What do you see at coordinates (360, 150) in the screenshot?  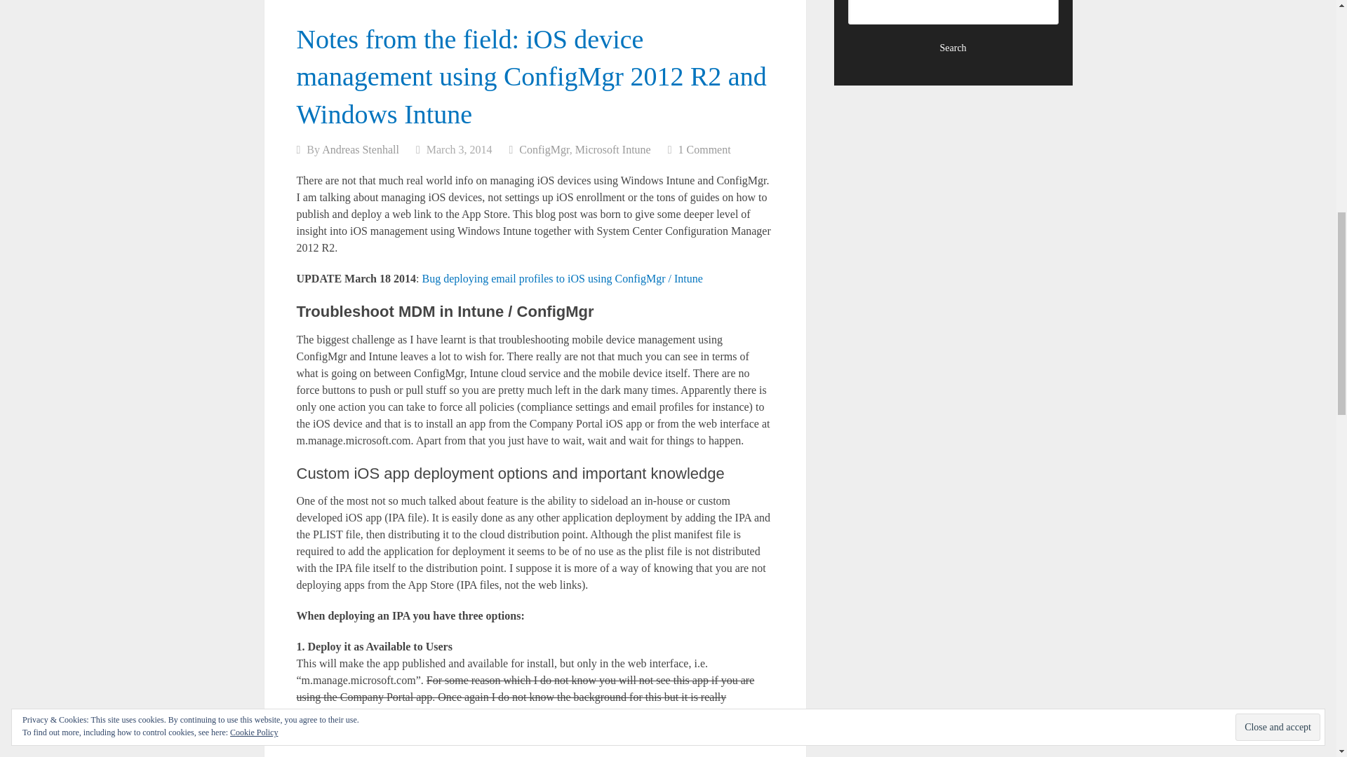 I see `Posts by Andreas Stenhall` at bounding box center [360, 150].